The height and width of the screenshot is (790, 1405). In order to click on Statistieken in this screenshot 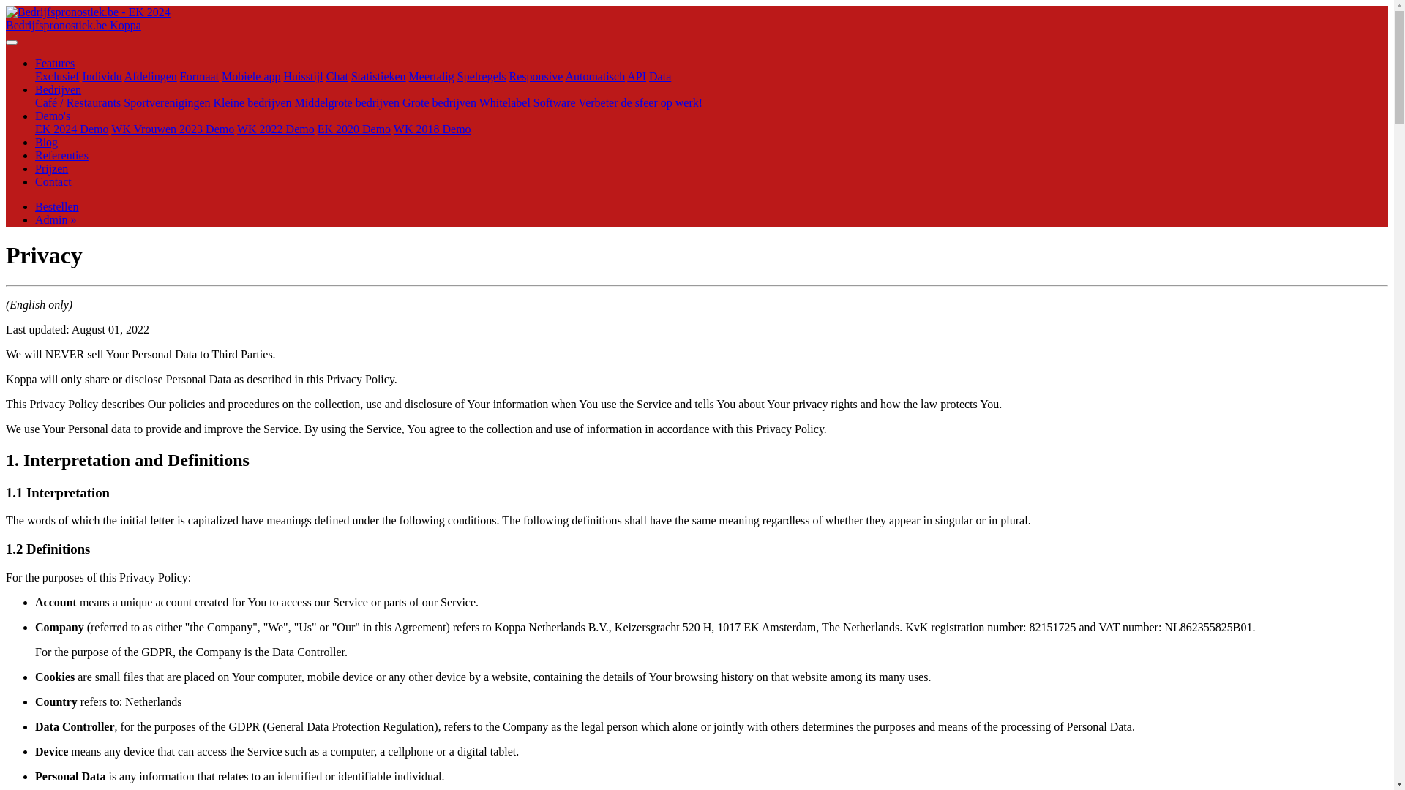, I will do `click(379, 76)`.